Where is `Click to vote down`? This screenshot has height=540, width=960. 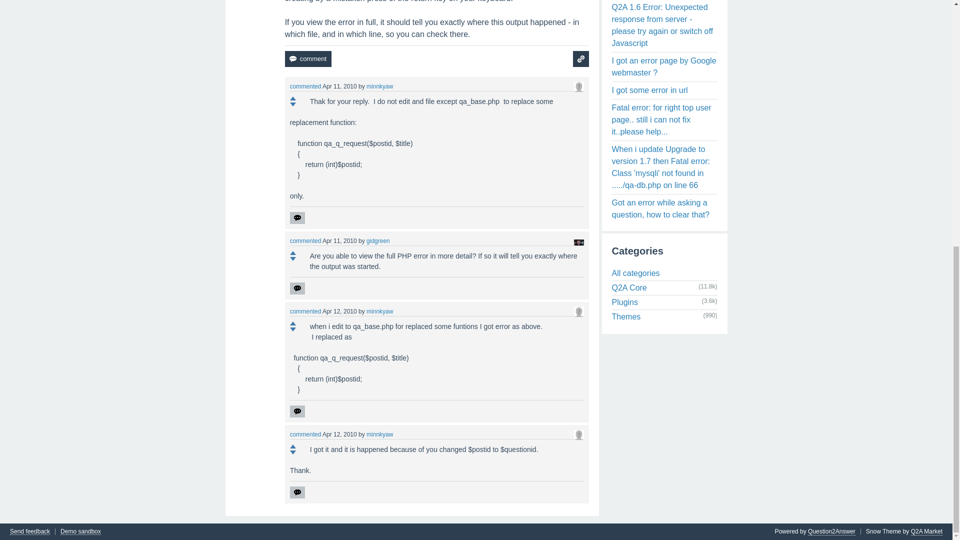
Click to vote down is located at coordinates (292, 104).